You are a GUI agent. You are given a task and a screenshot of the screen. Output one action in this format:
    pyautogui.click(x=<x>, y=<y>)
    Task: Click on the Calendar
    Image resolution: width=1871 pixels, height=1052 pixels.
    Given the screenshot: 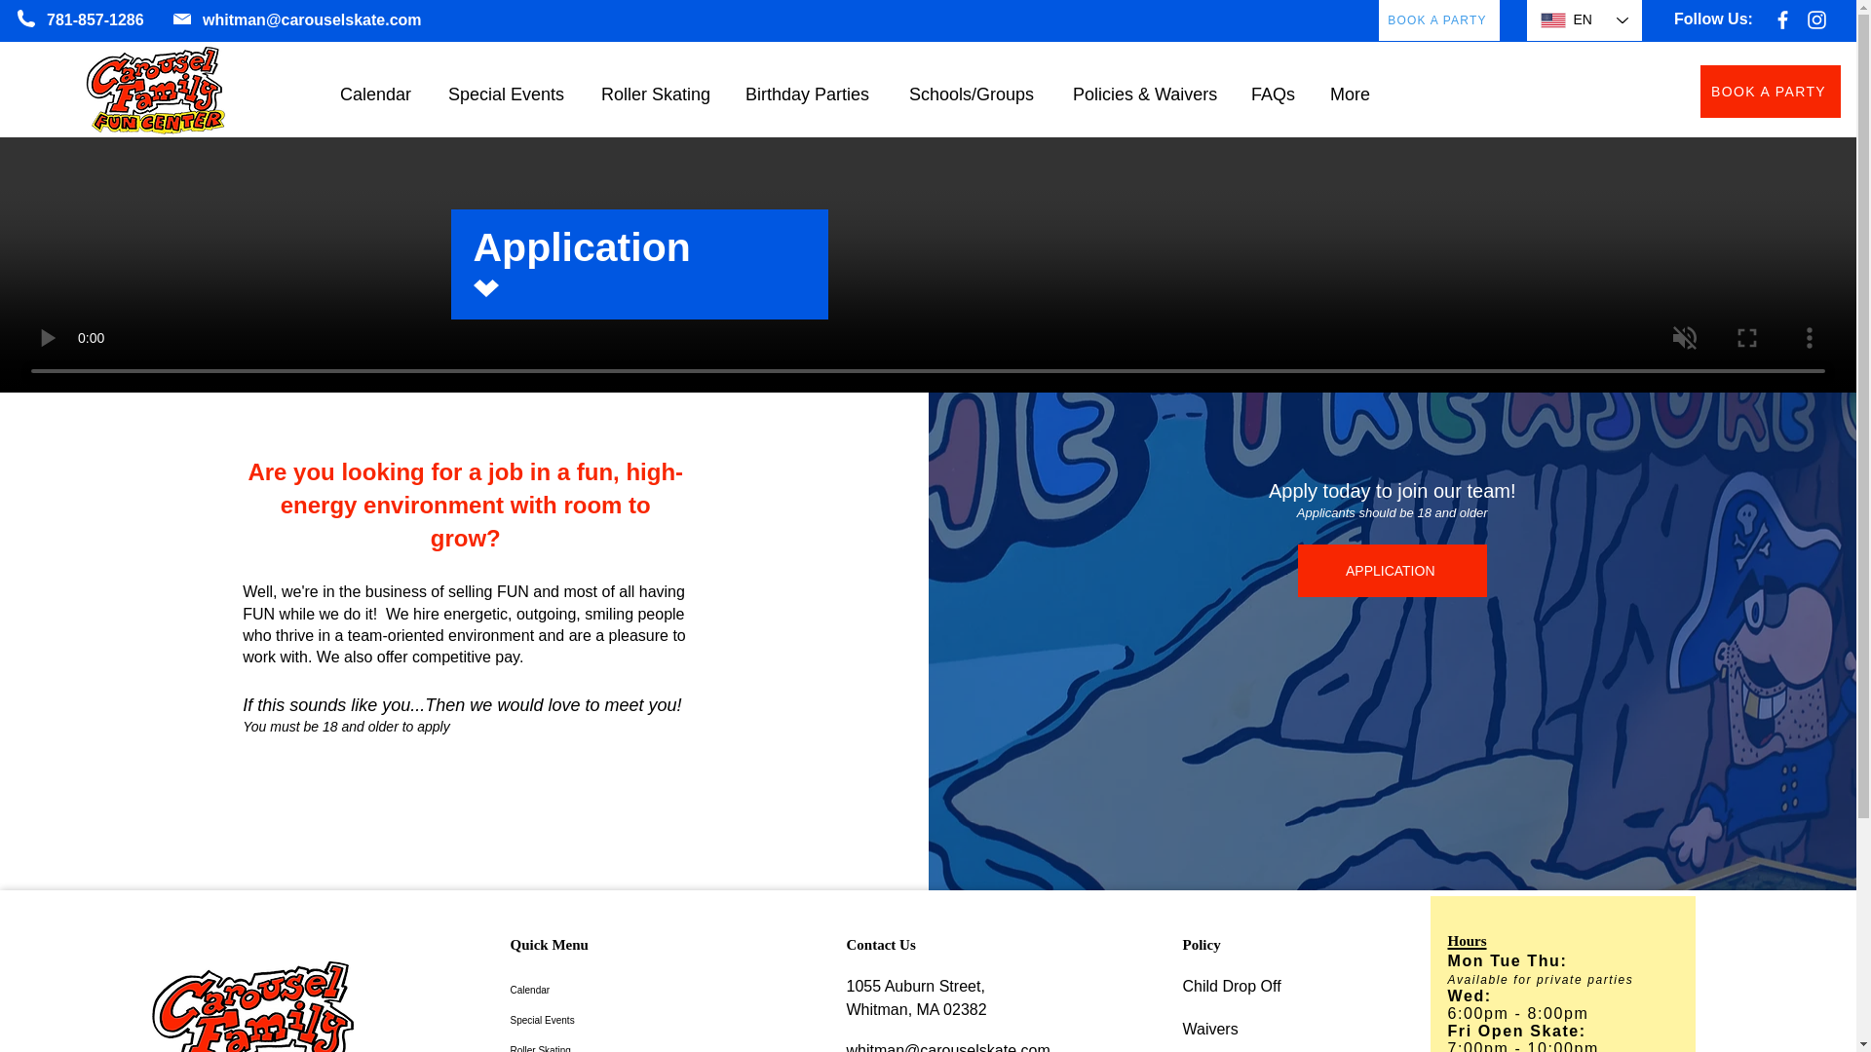 What is the action you would take?
    pyautogui.click(x=583, y=990)
    